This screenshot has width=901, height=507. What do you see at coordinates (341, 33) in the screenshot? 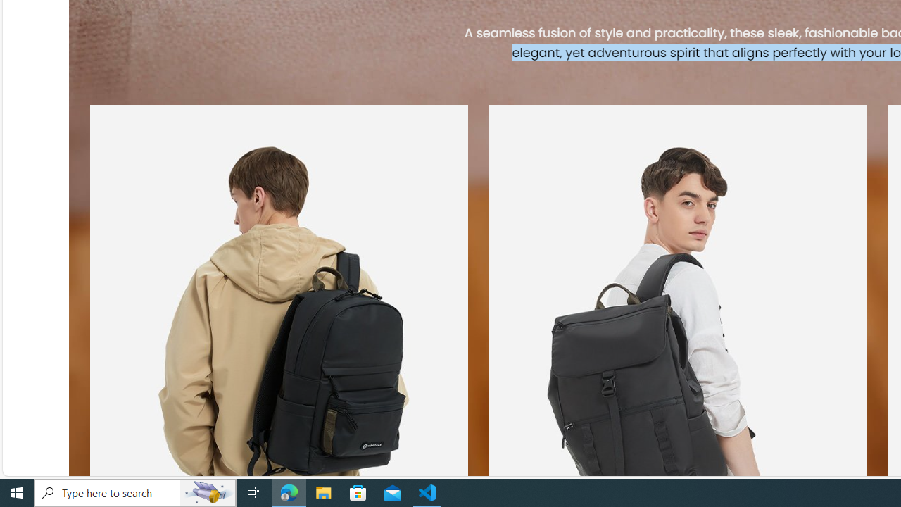
I see `Light Gray` at bounding box center [341, 33].